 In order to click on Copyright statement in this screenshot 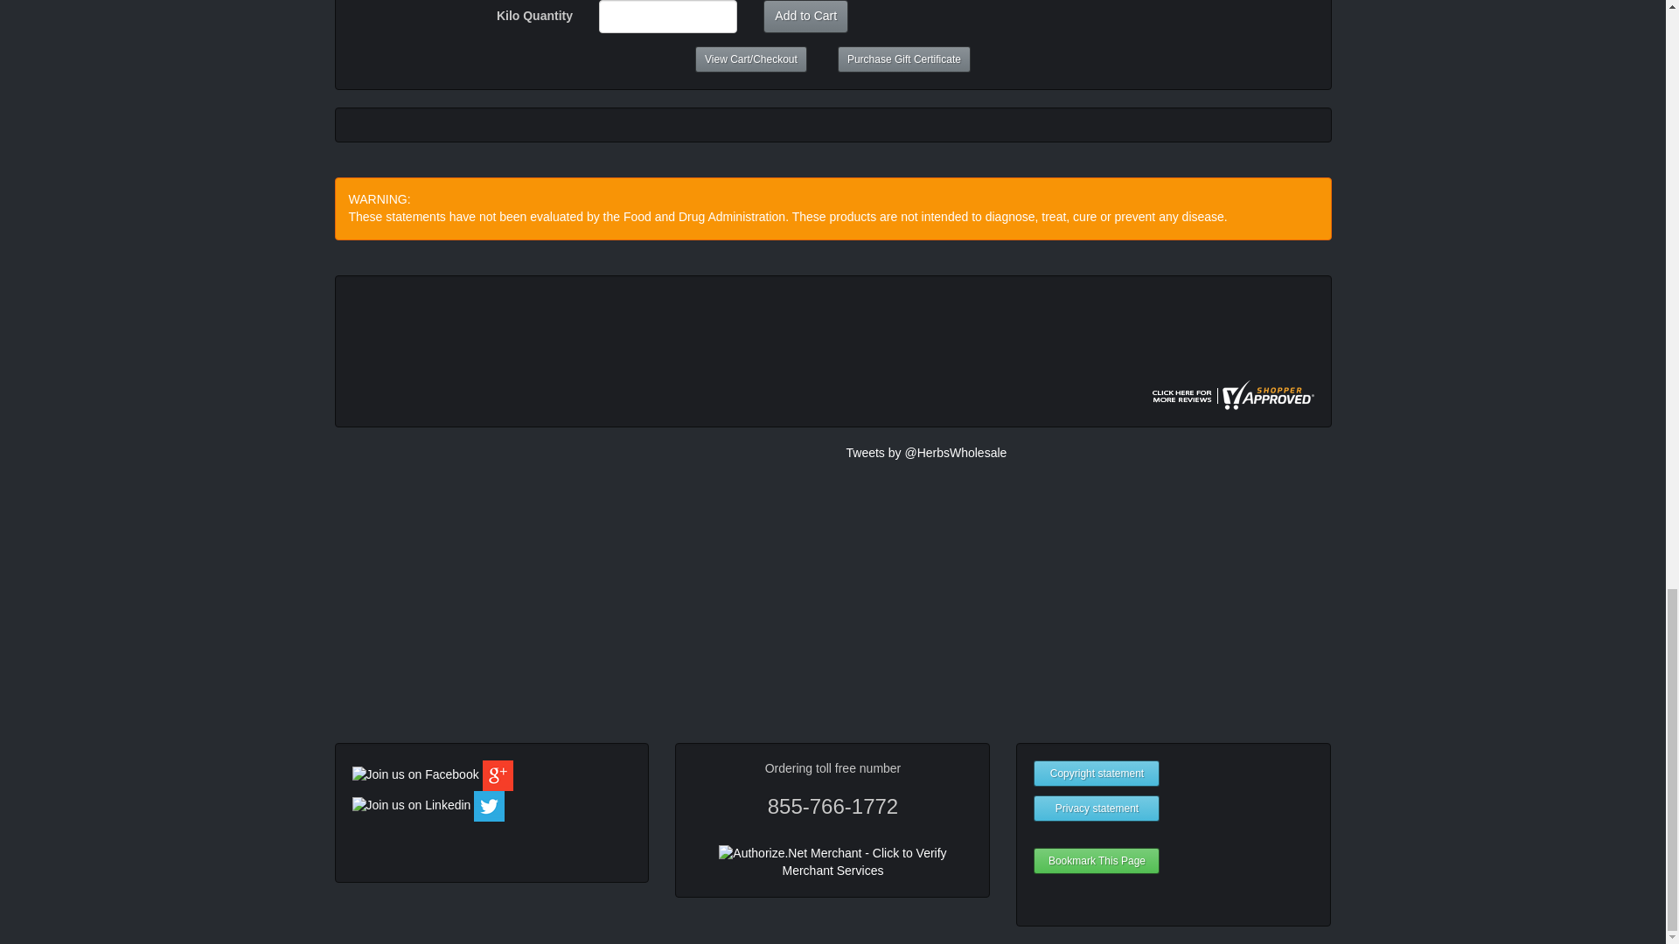, I will do `click(1097, 773)`.